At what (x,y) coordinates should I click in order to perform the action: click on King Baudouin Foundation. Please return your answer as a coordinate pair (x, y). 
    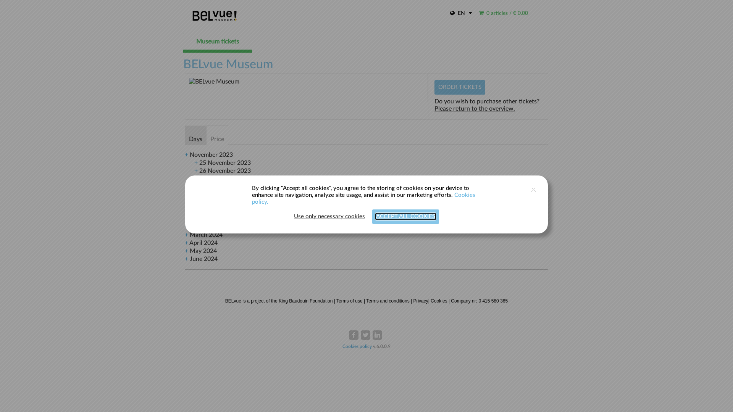
    Looking at the image, I should click on (305, 301).